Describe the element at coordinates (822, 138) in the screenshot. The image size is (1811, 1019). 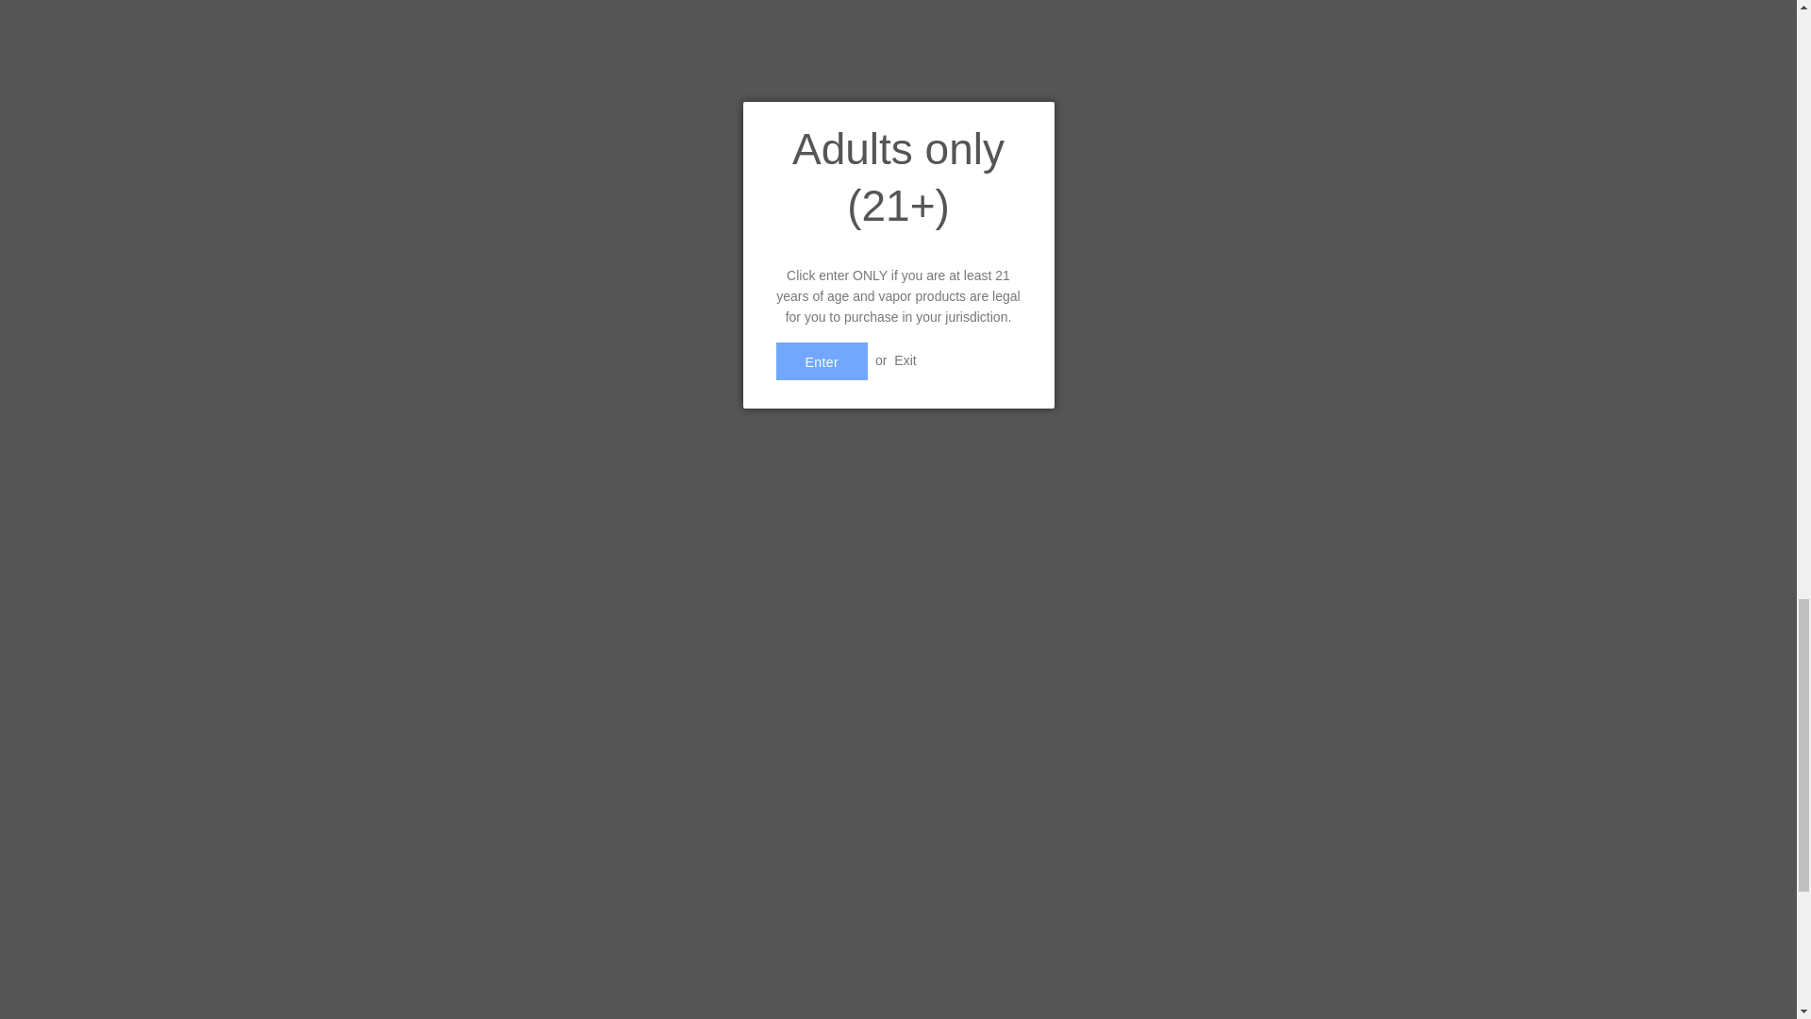
I see `Show articles tagged Voopoo Drag` at that location.